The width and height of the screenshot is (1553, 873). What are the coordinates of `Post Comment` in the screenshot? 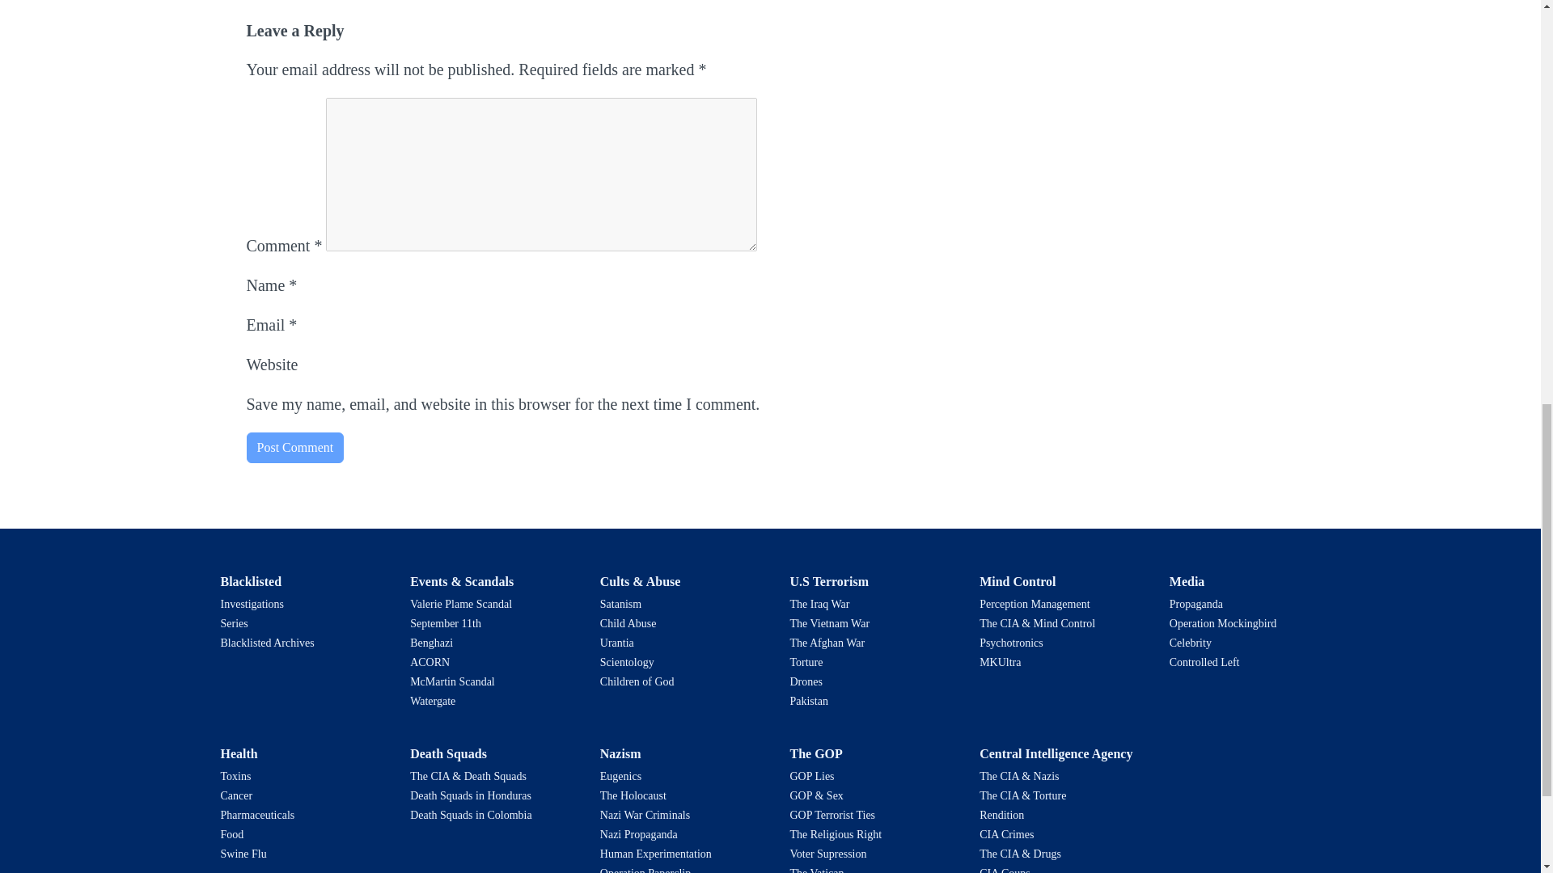 It's located at (294, 448).